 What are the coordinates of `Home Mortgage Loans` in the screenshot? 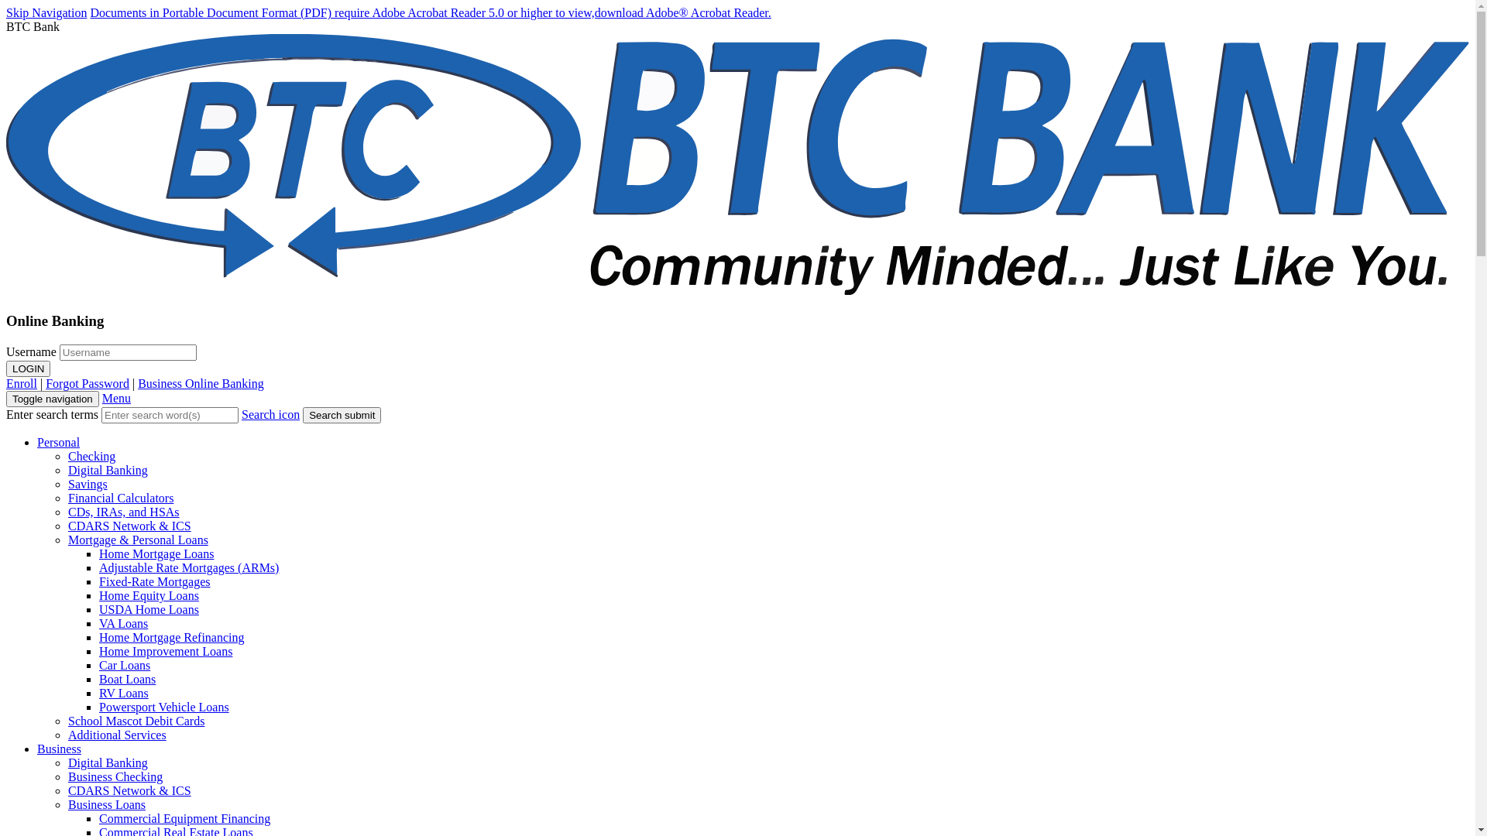 It's located at (156, 554).